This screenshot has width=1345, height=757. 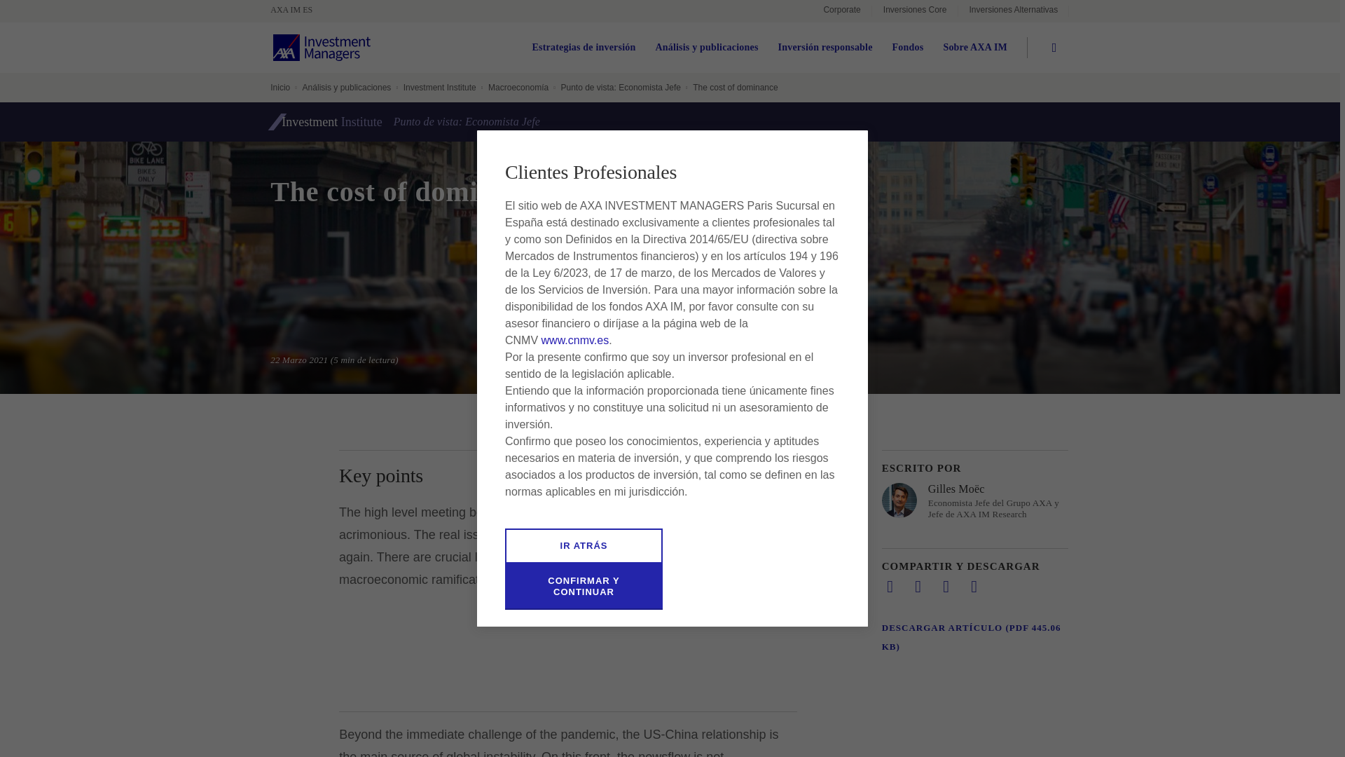 I want to click on Inversiones Alternativas, so click(x=1013, y=11).